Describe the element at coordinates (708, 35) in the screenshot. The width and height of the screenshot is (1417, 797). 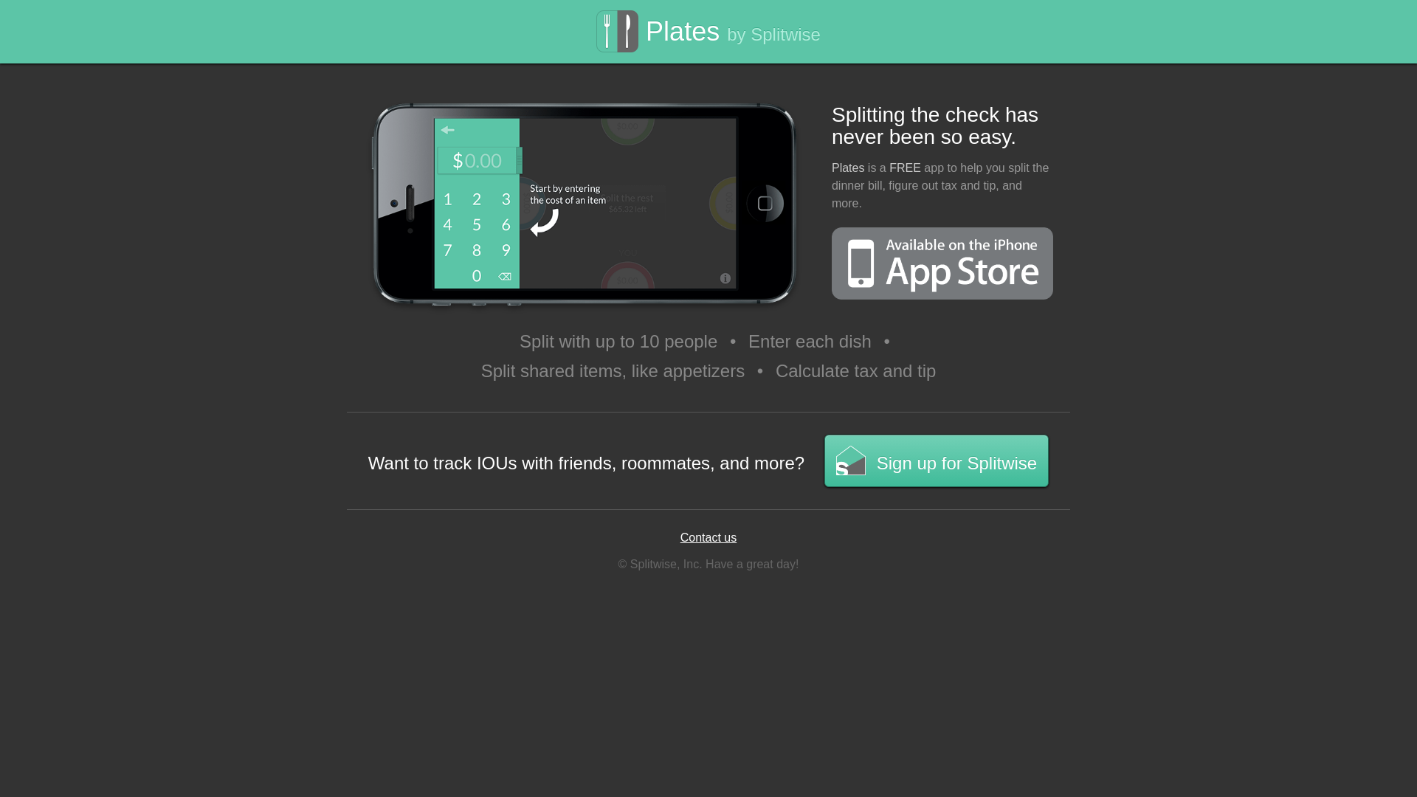
I see `Plates by Splitwise` at that location.